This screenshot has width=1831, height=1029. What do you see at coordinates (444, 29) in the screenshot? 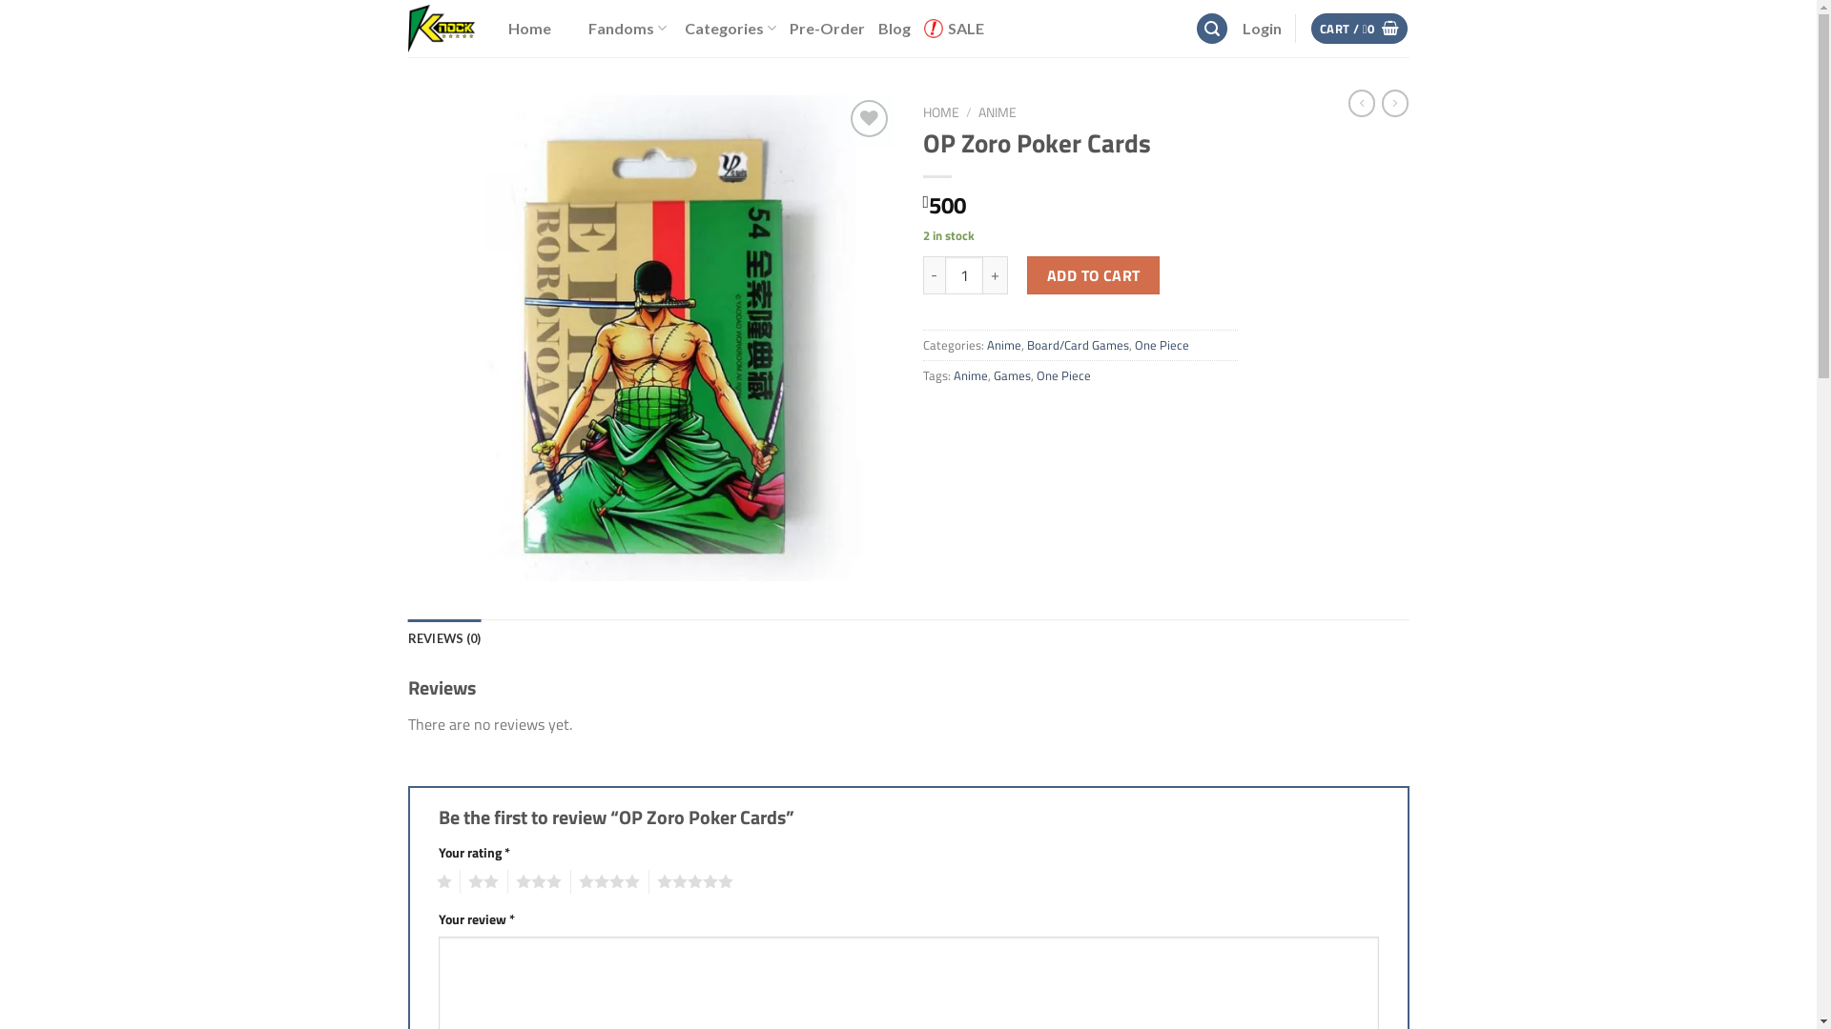
I see `Knock - Get them all` at bounding box center [444, 29].